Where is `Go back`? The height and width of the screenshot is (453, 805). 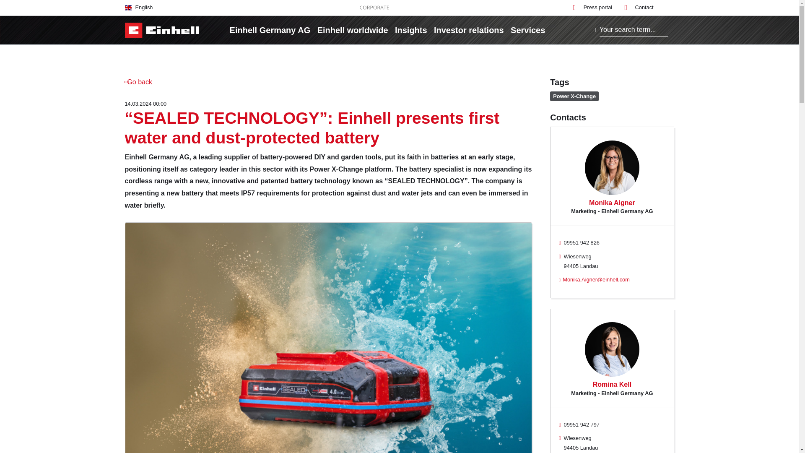
Go back is located at coordinates (138, 82).